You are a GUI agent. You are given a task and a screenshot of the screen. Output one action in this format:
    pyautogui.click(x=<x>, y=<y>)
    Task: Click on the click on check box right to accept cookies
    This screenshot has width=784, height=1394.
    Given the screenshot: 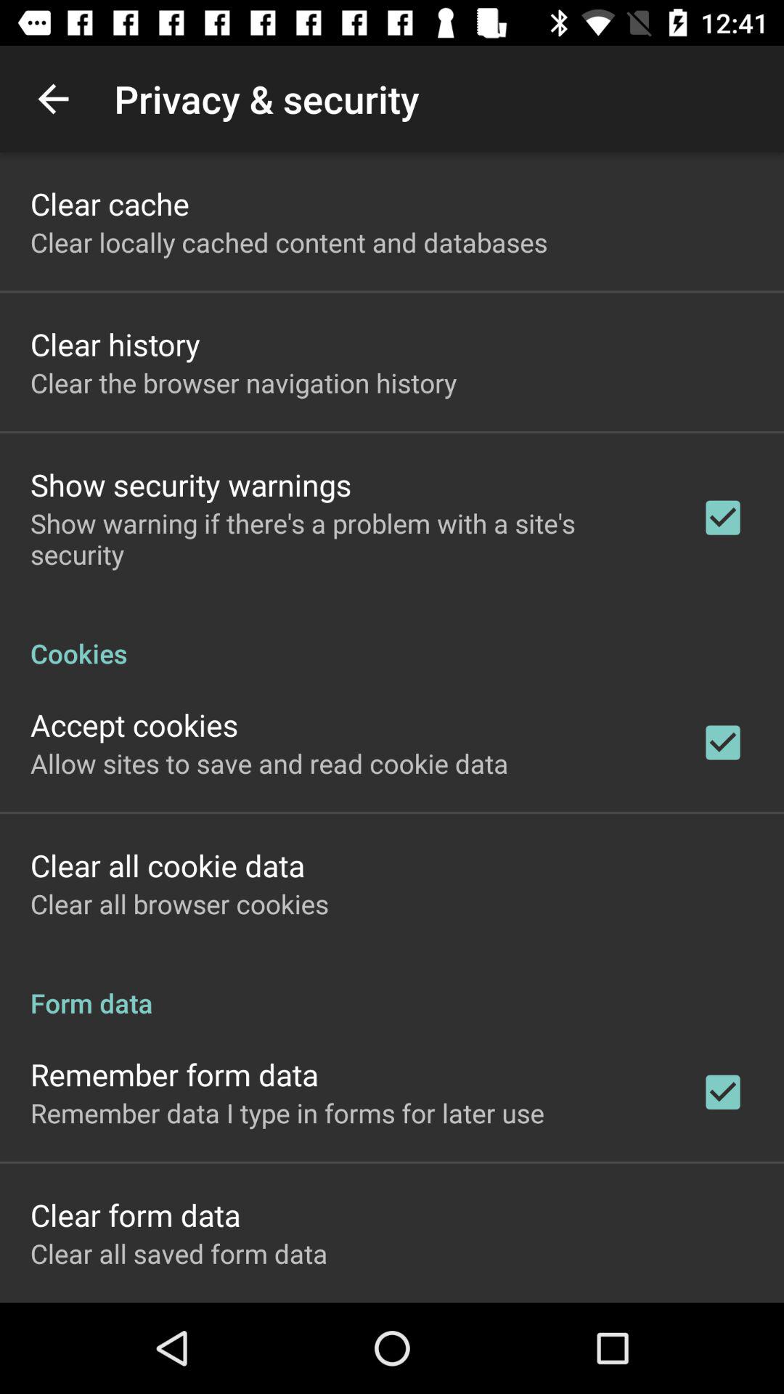 What is the action you would take?
    pyautogui.click(x=722, y=743)
    